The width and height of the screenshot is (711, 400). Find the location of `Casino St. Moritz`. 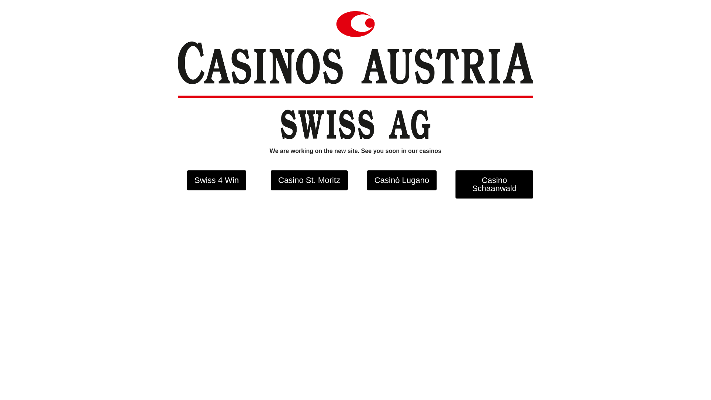

Casino St. Moritz is located at coordinates (309, 180).